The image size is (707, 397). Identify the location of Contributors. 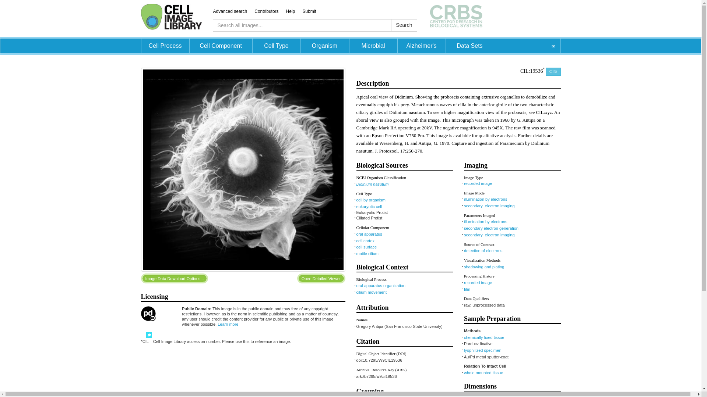
(270, 11).